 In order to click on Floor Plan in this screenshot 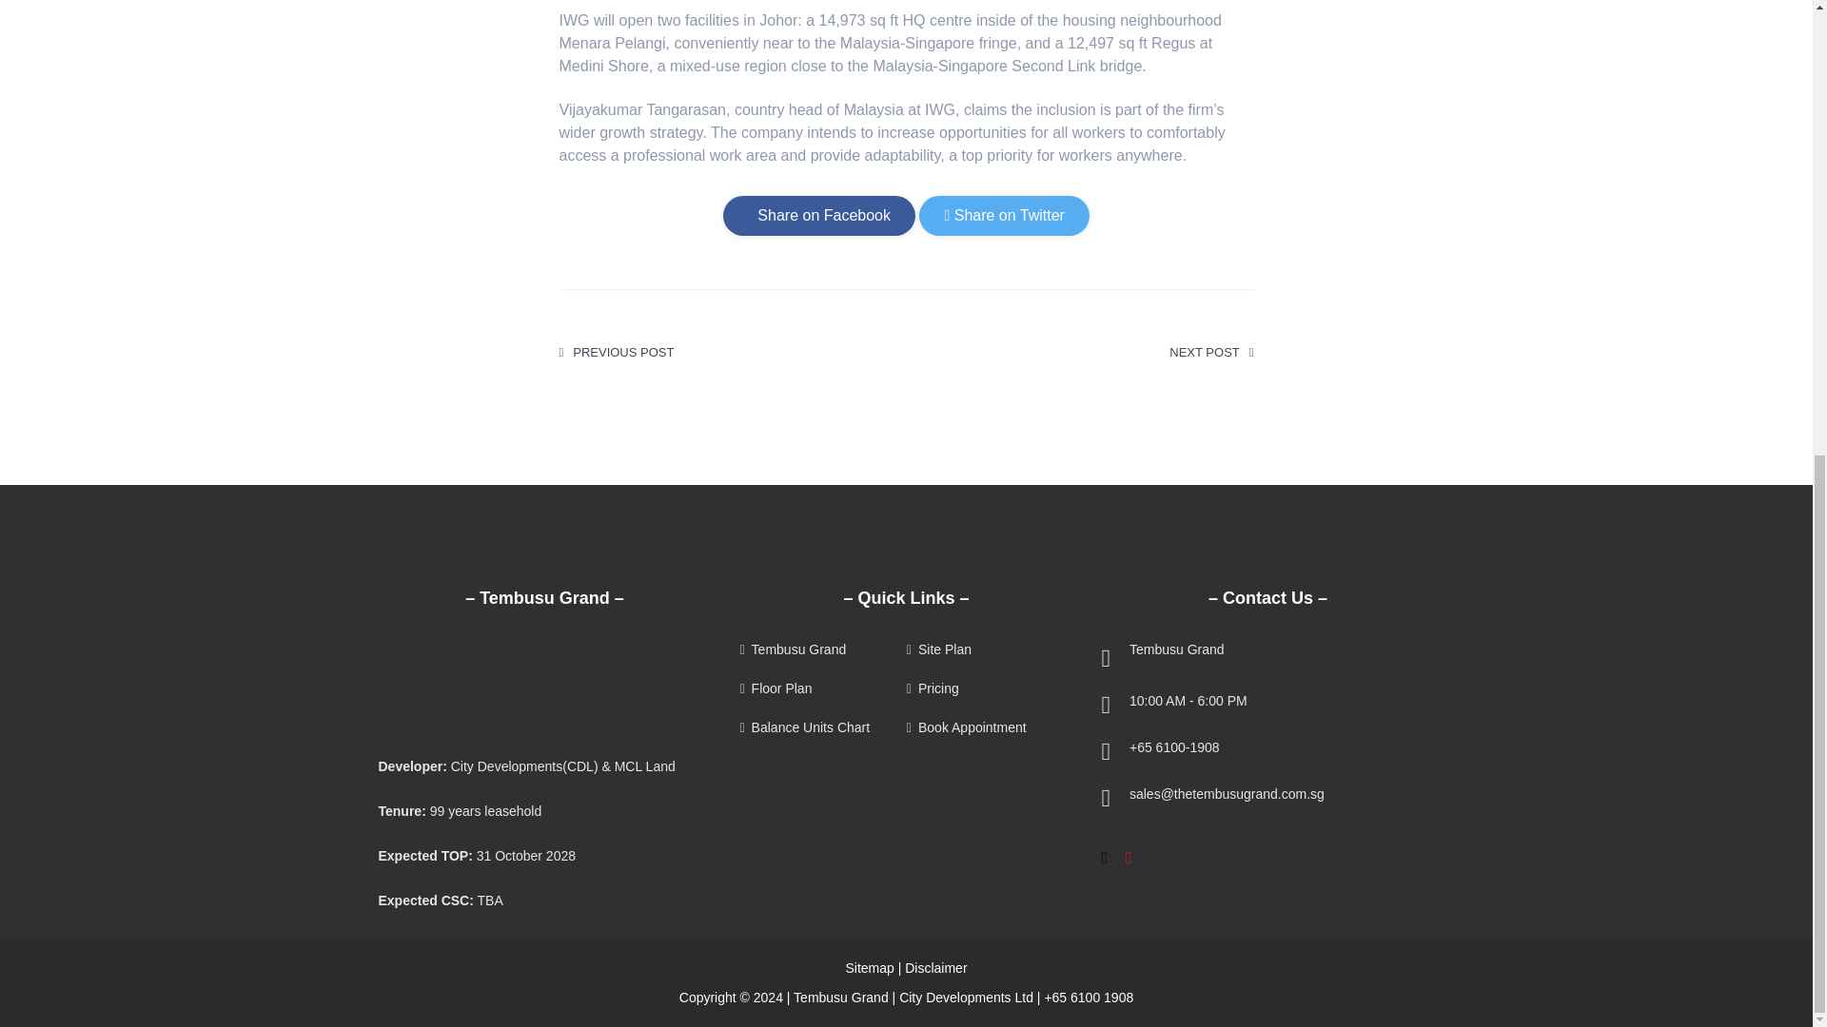, I will do `click(820, 688)`.